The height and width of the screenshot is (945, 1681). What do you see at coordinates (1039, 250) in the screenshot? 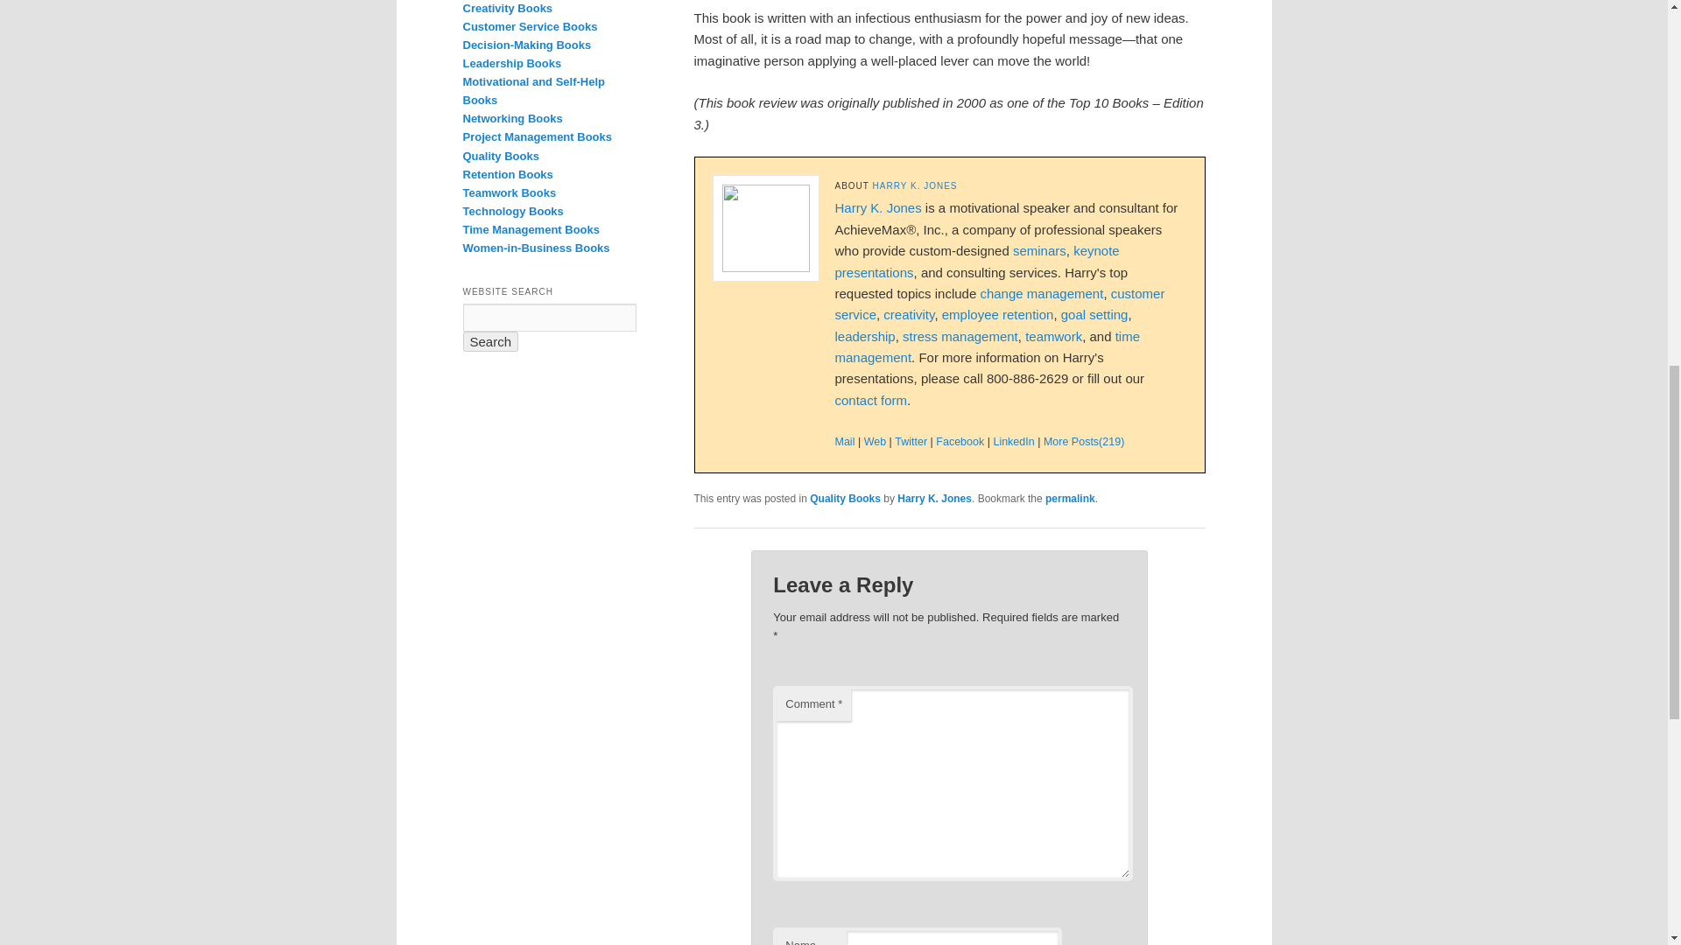
I see `seminars` at bounding box center [1039, 250].